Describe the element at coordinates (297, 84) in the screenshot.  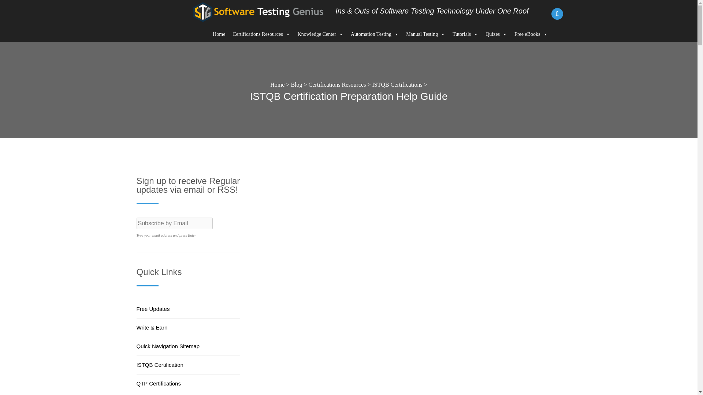
I see `Go to Blog.` at that location.